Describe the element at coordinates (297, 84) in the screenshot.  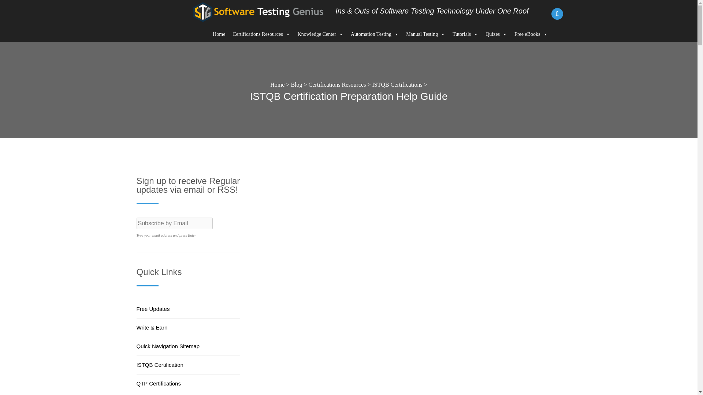
I see `Go to Blog.` at that location.